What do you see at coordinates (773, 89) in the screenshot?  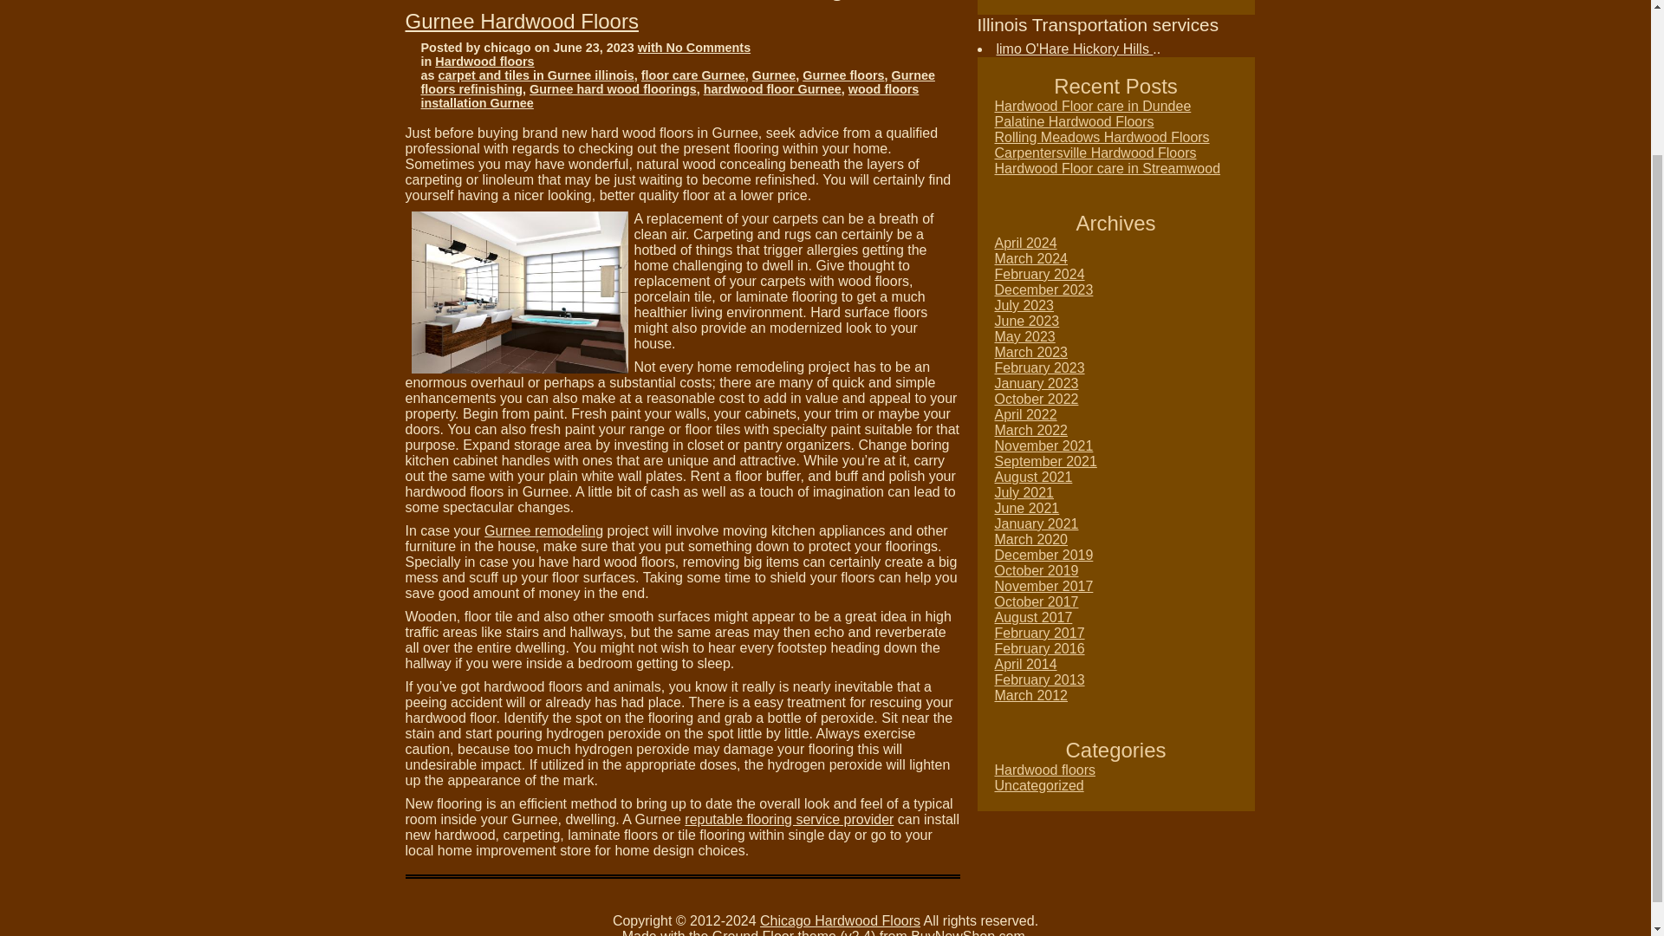 I see `hardwood floor Gurnee` at bounding box center [773, 89].